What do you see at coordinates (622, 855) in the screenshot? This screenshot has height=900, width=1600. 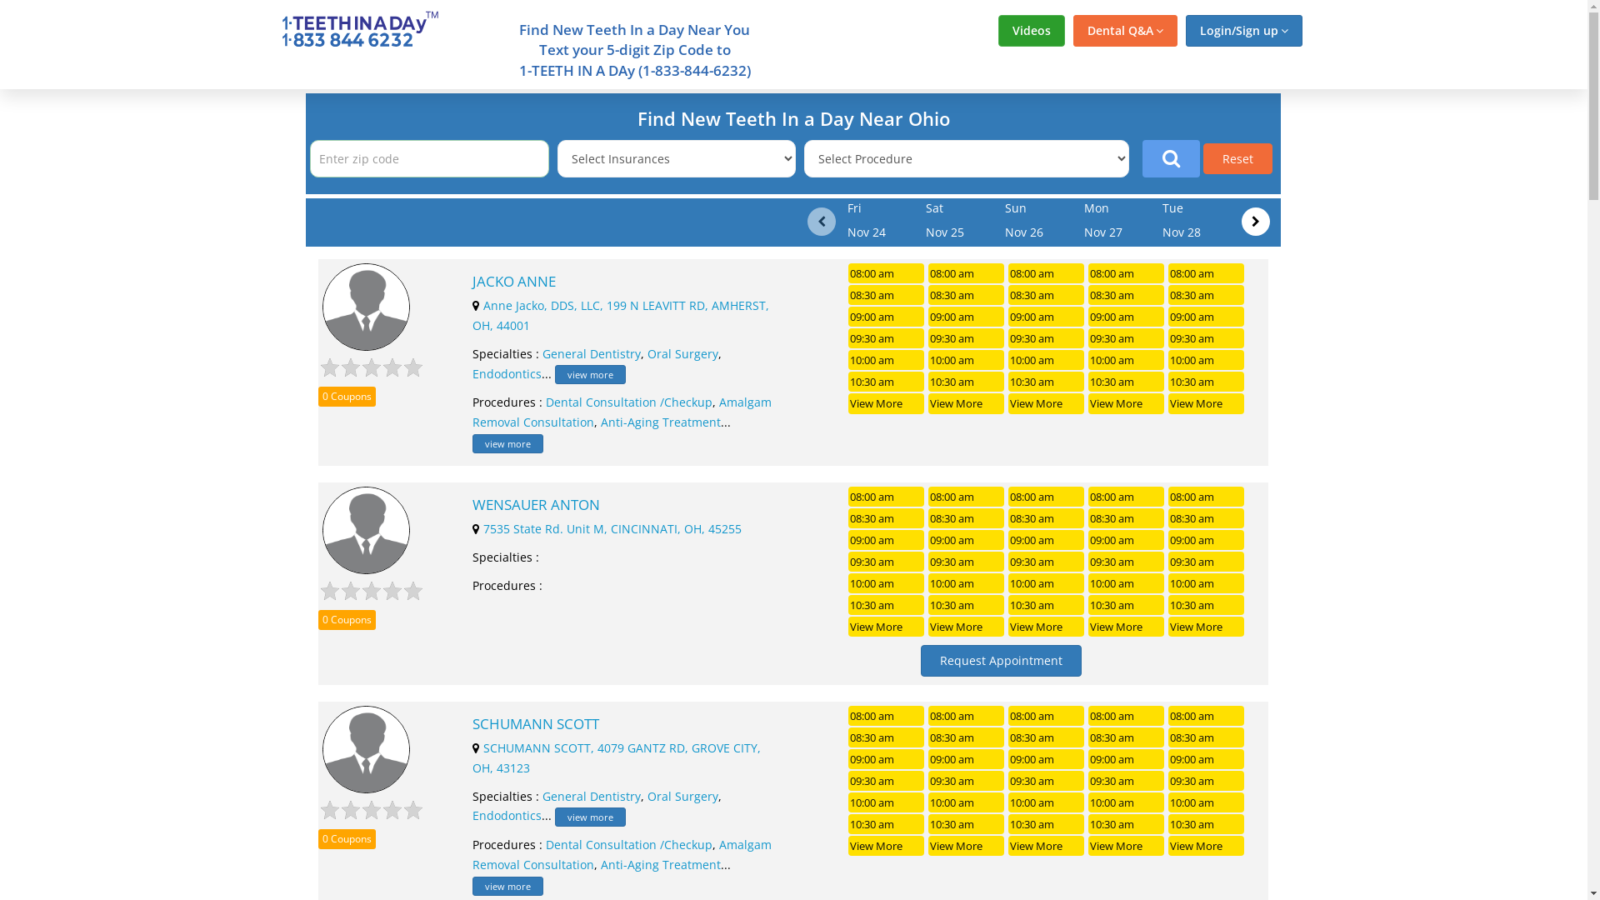 I see `Amalgam Removal Consultation` at bounding box center [622, 855].